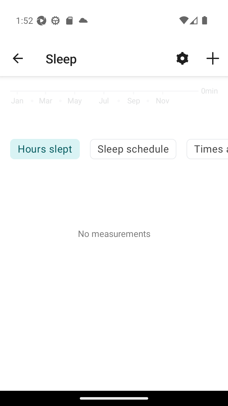 The width and height of the screenshot is (228, 406). What do you see at coordinates (18, 58) in the screenshot?
I see `Navigate up` at bounding box center [18, 58].